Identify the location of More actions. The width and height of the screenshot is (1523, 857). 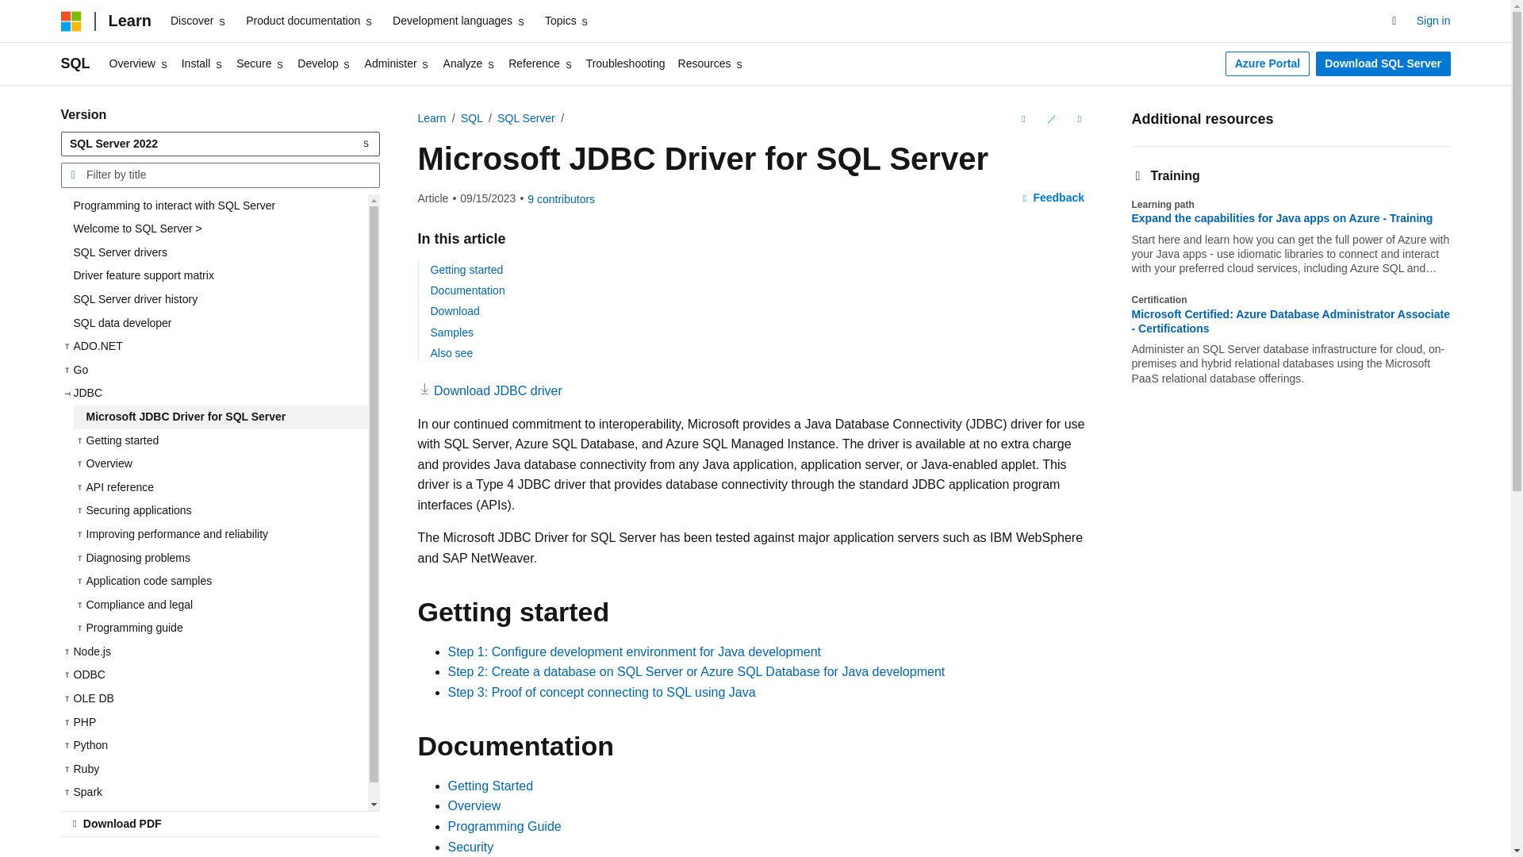
(1079, 119).